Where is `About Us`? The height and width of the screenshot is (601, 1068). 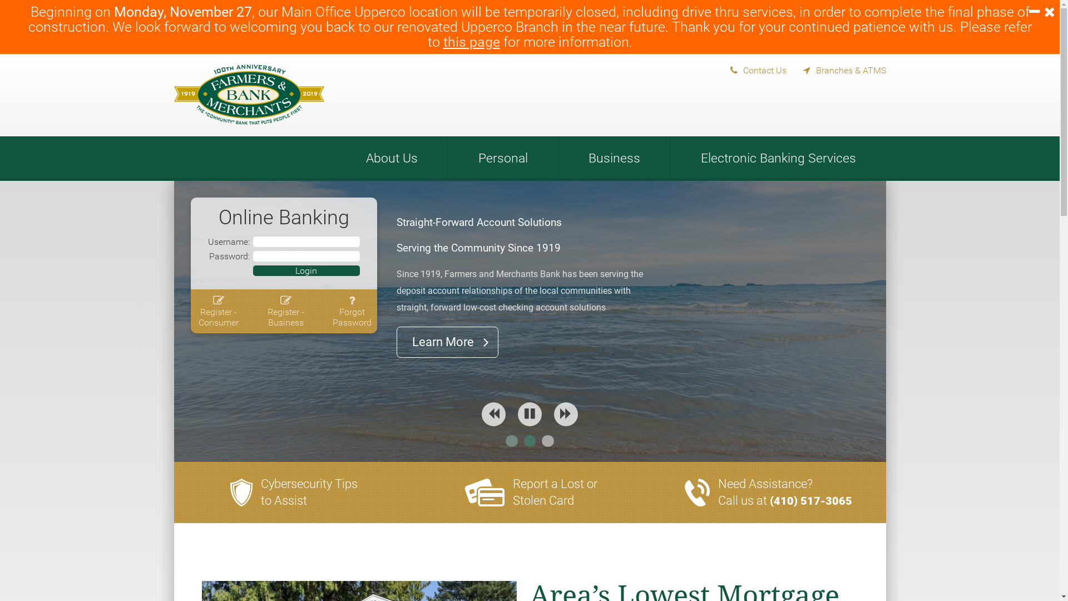 About Us is located at coordinates (392, 157).